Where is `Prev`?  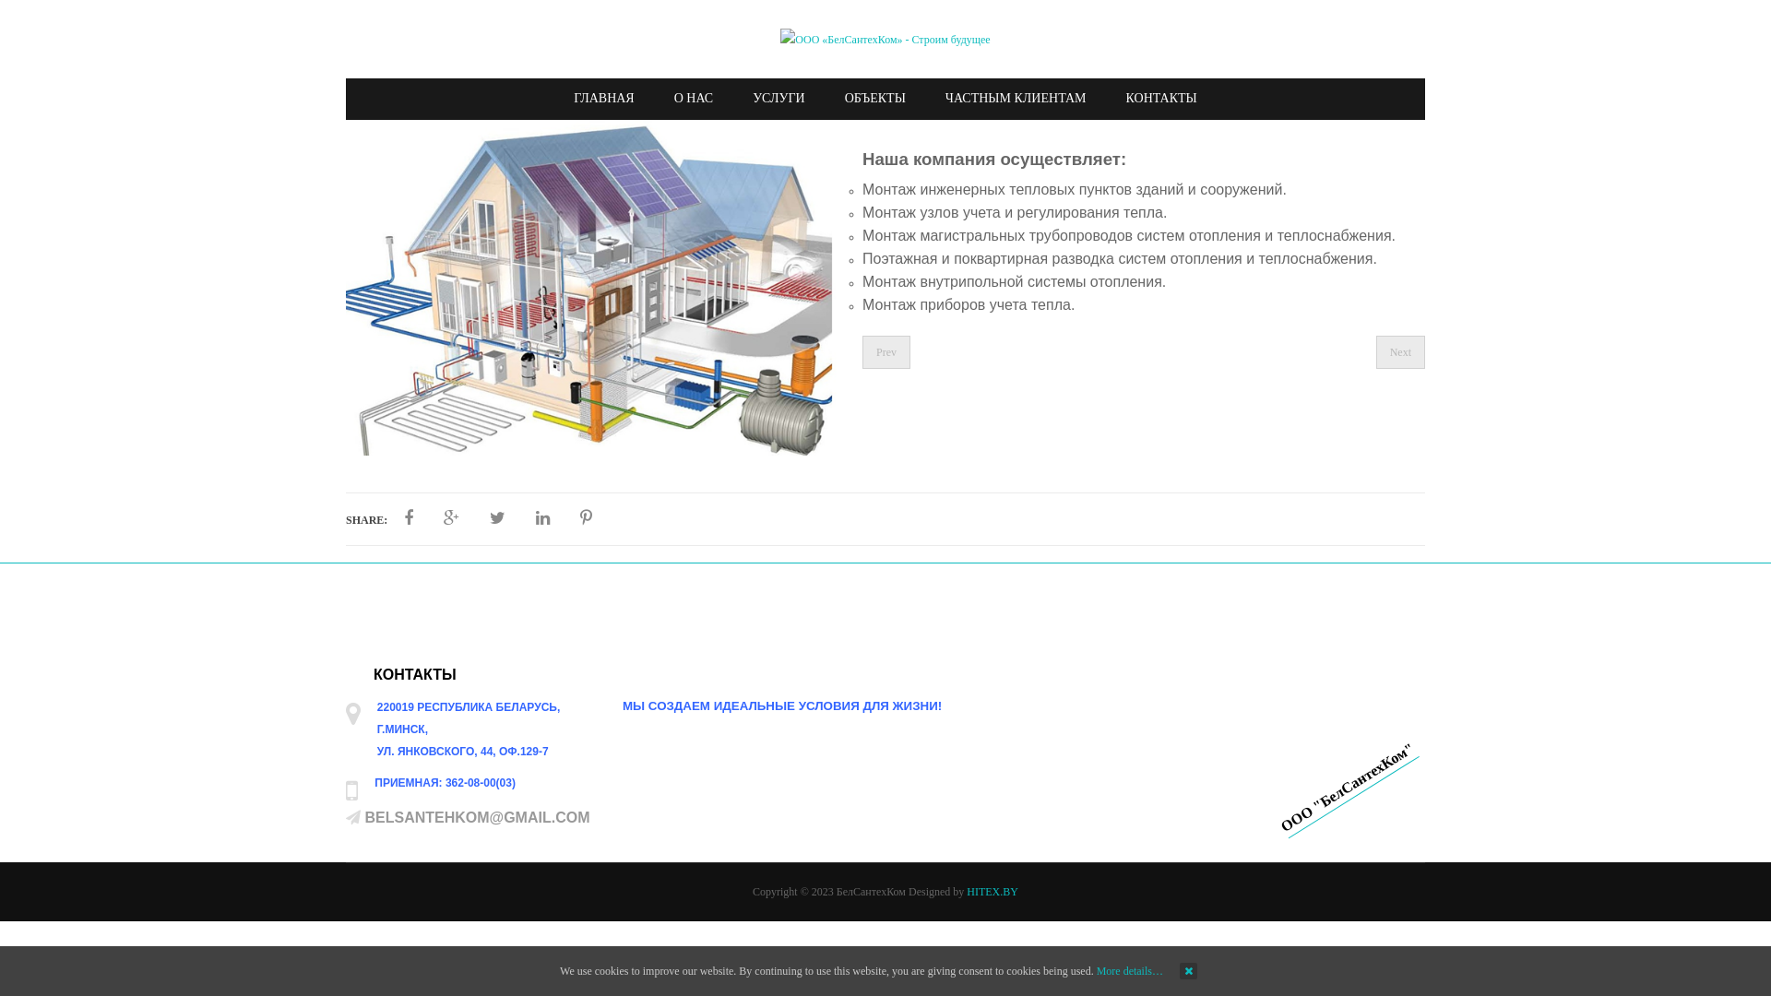
Prev is located at coordinates (886, 352).